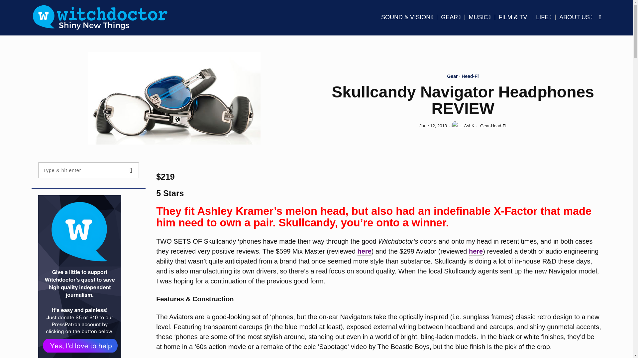  Describe the element at coordinates (498, 125) in the screenshot. I see `Head-Fi` at that location.